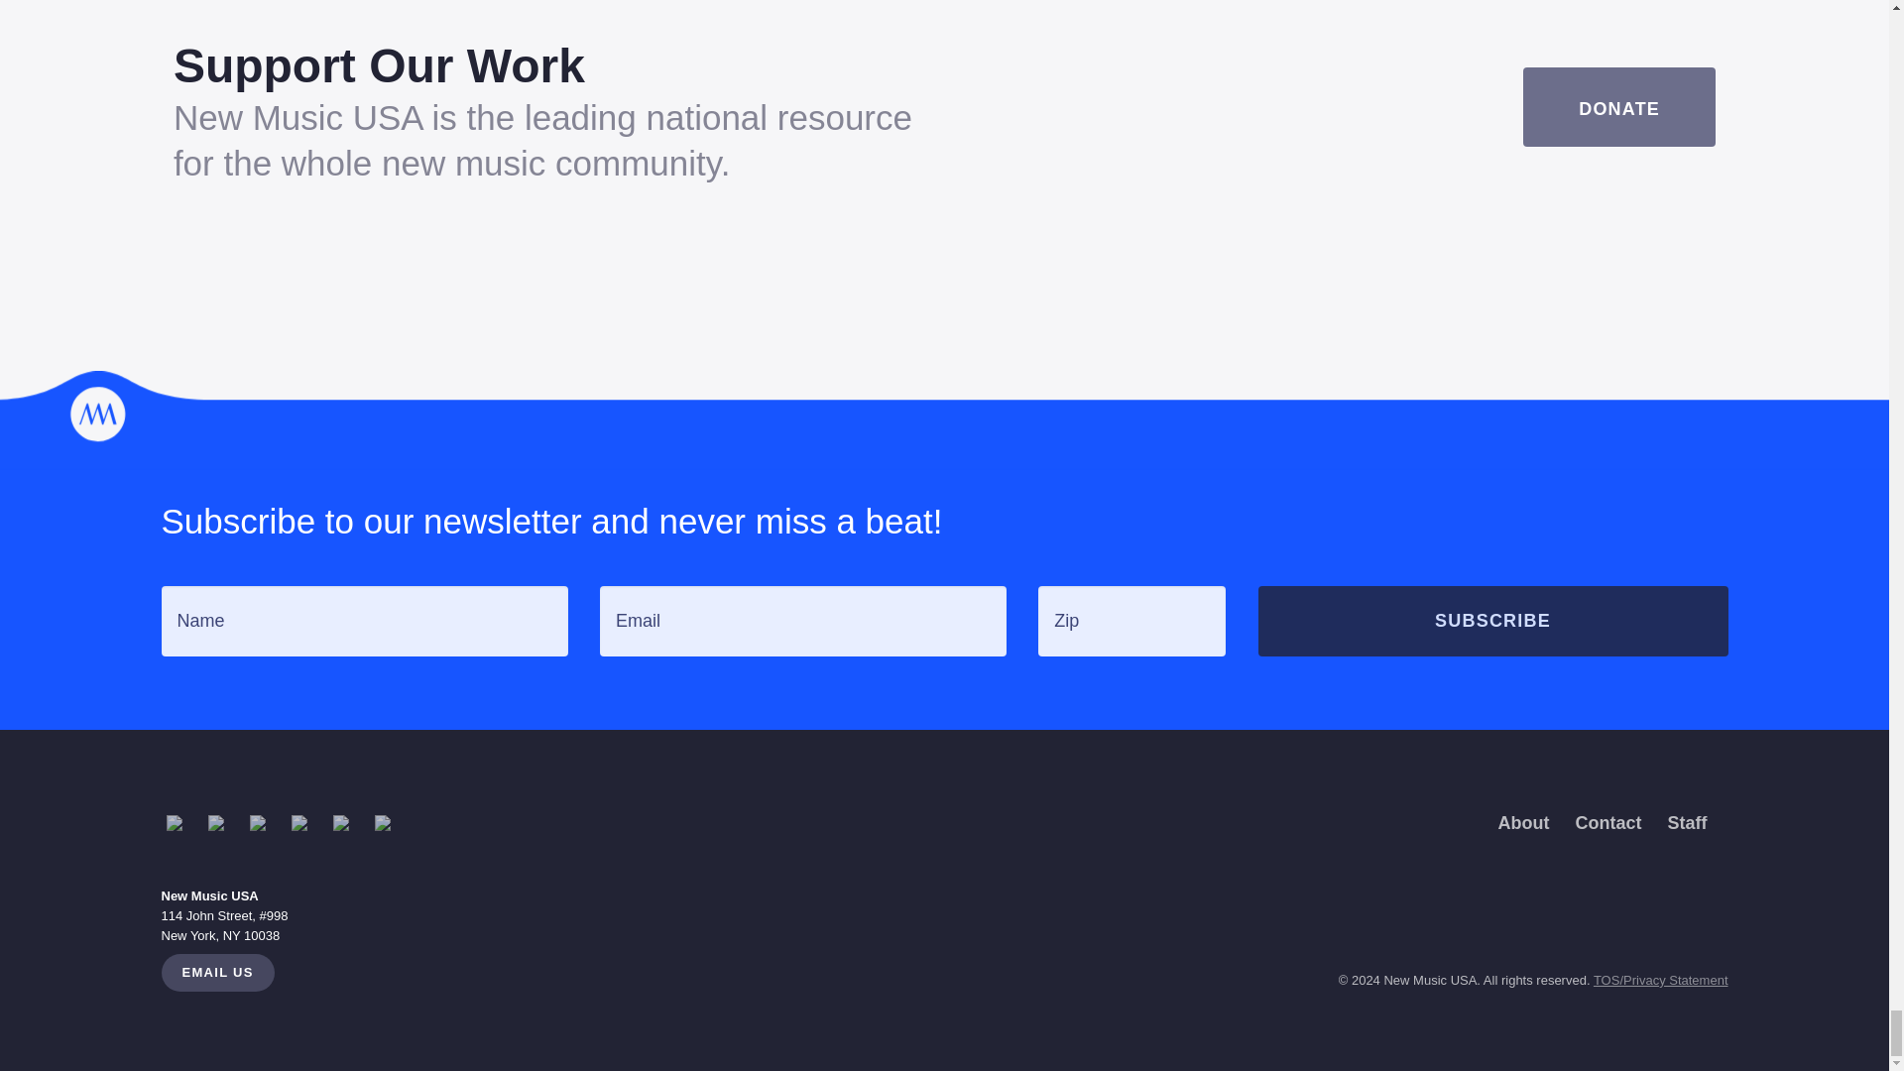  Describe the element at coordinates (306, 823) in the screenshot. I see `New Music USA YouTube` at that location.